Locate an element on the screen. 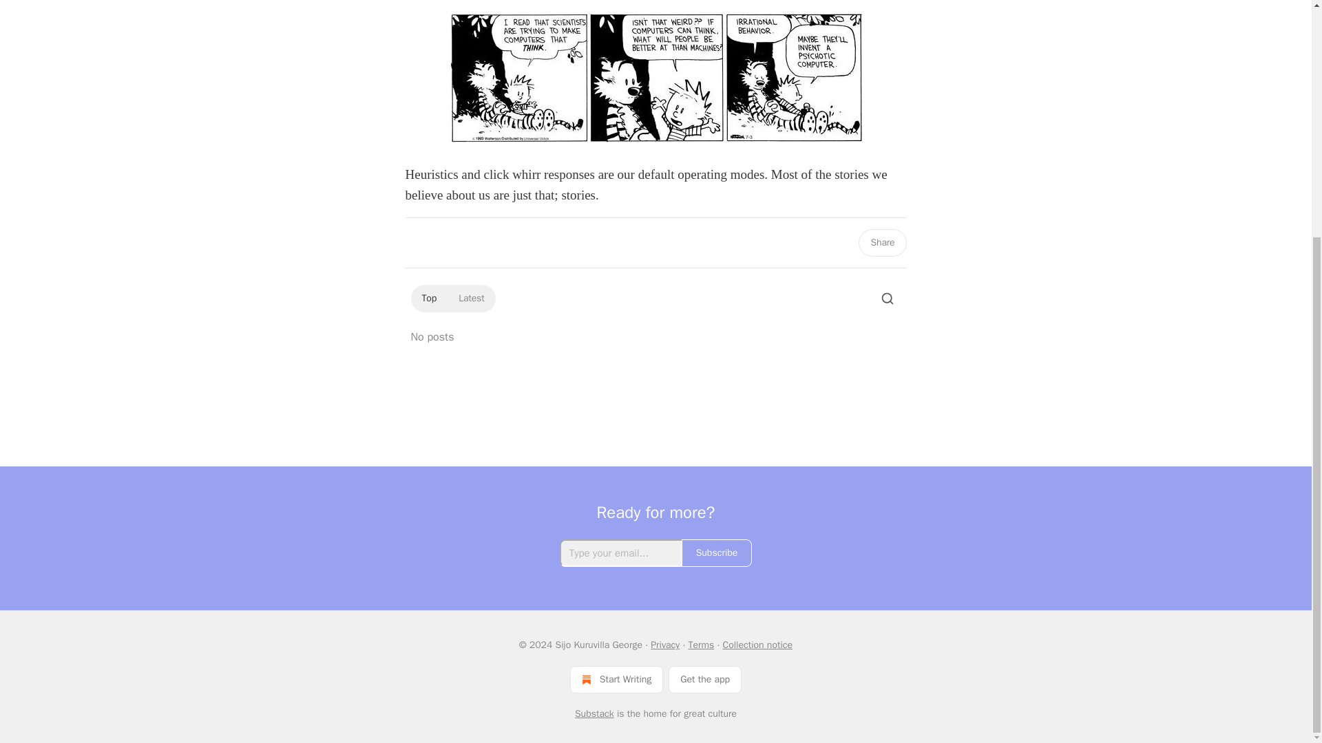 The width and height of the screenshot is (1322, 743). Latest is located at coordinates (471, 299).